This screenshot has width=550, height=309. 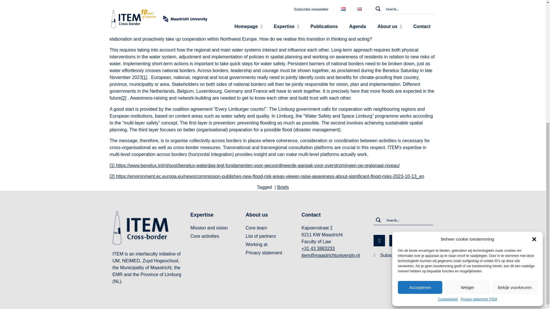 I want to click on Weiger, so click(x=467, y=86).